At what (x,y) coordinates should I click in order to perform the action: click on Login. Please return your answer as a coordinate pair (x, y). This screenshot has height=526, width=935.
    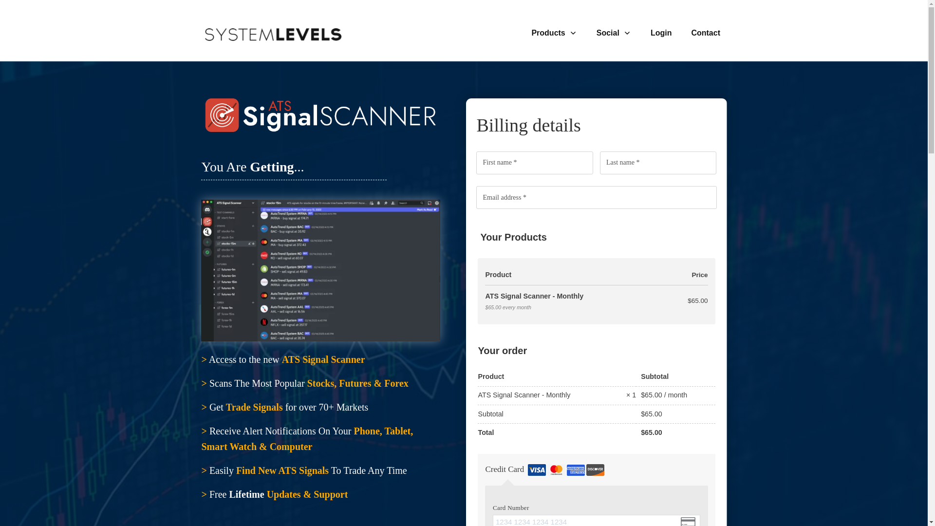
    Looking at the image, I should click on (661, 33).